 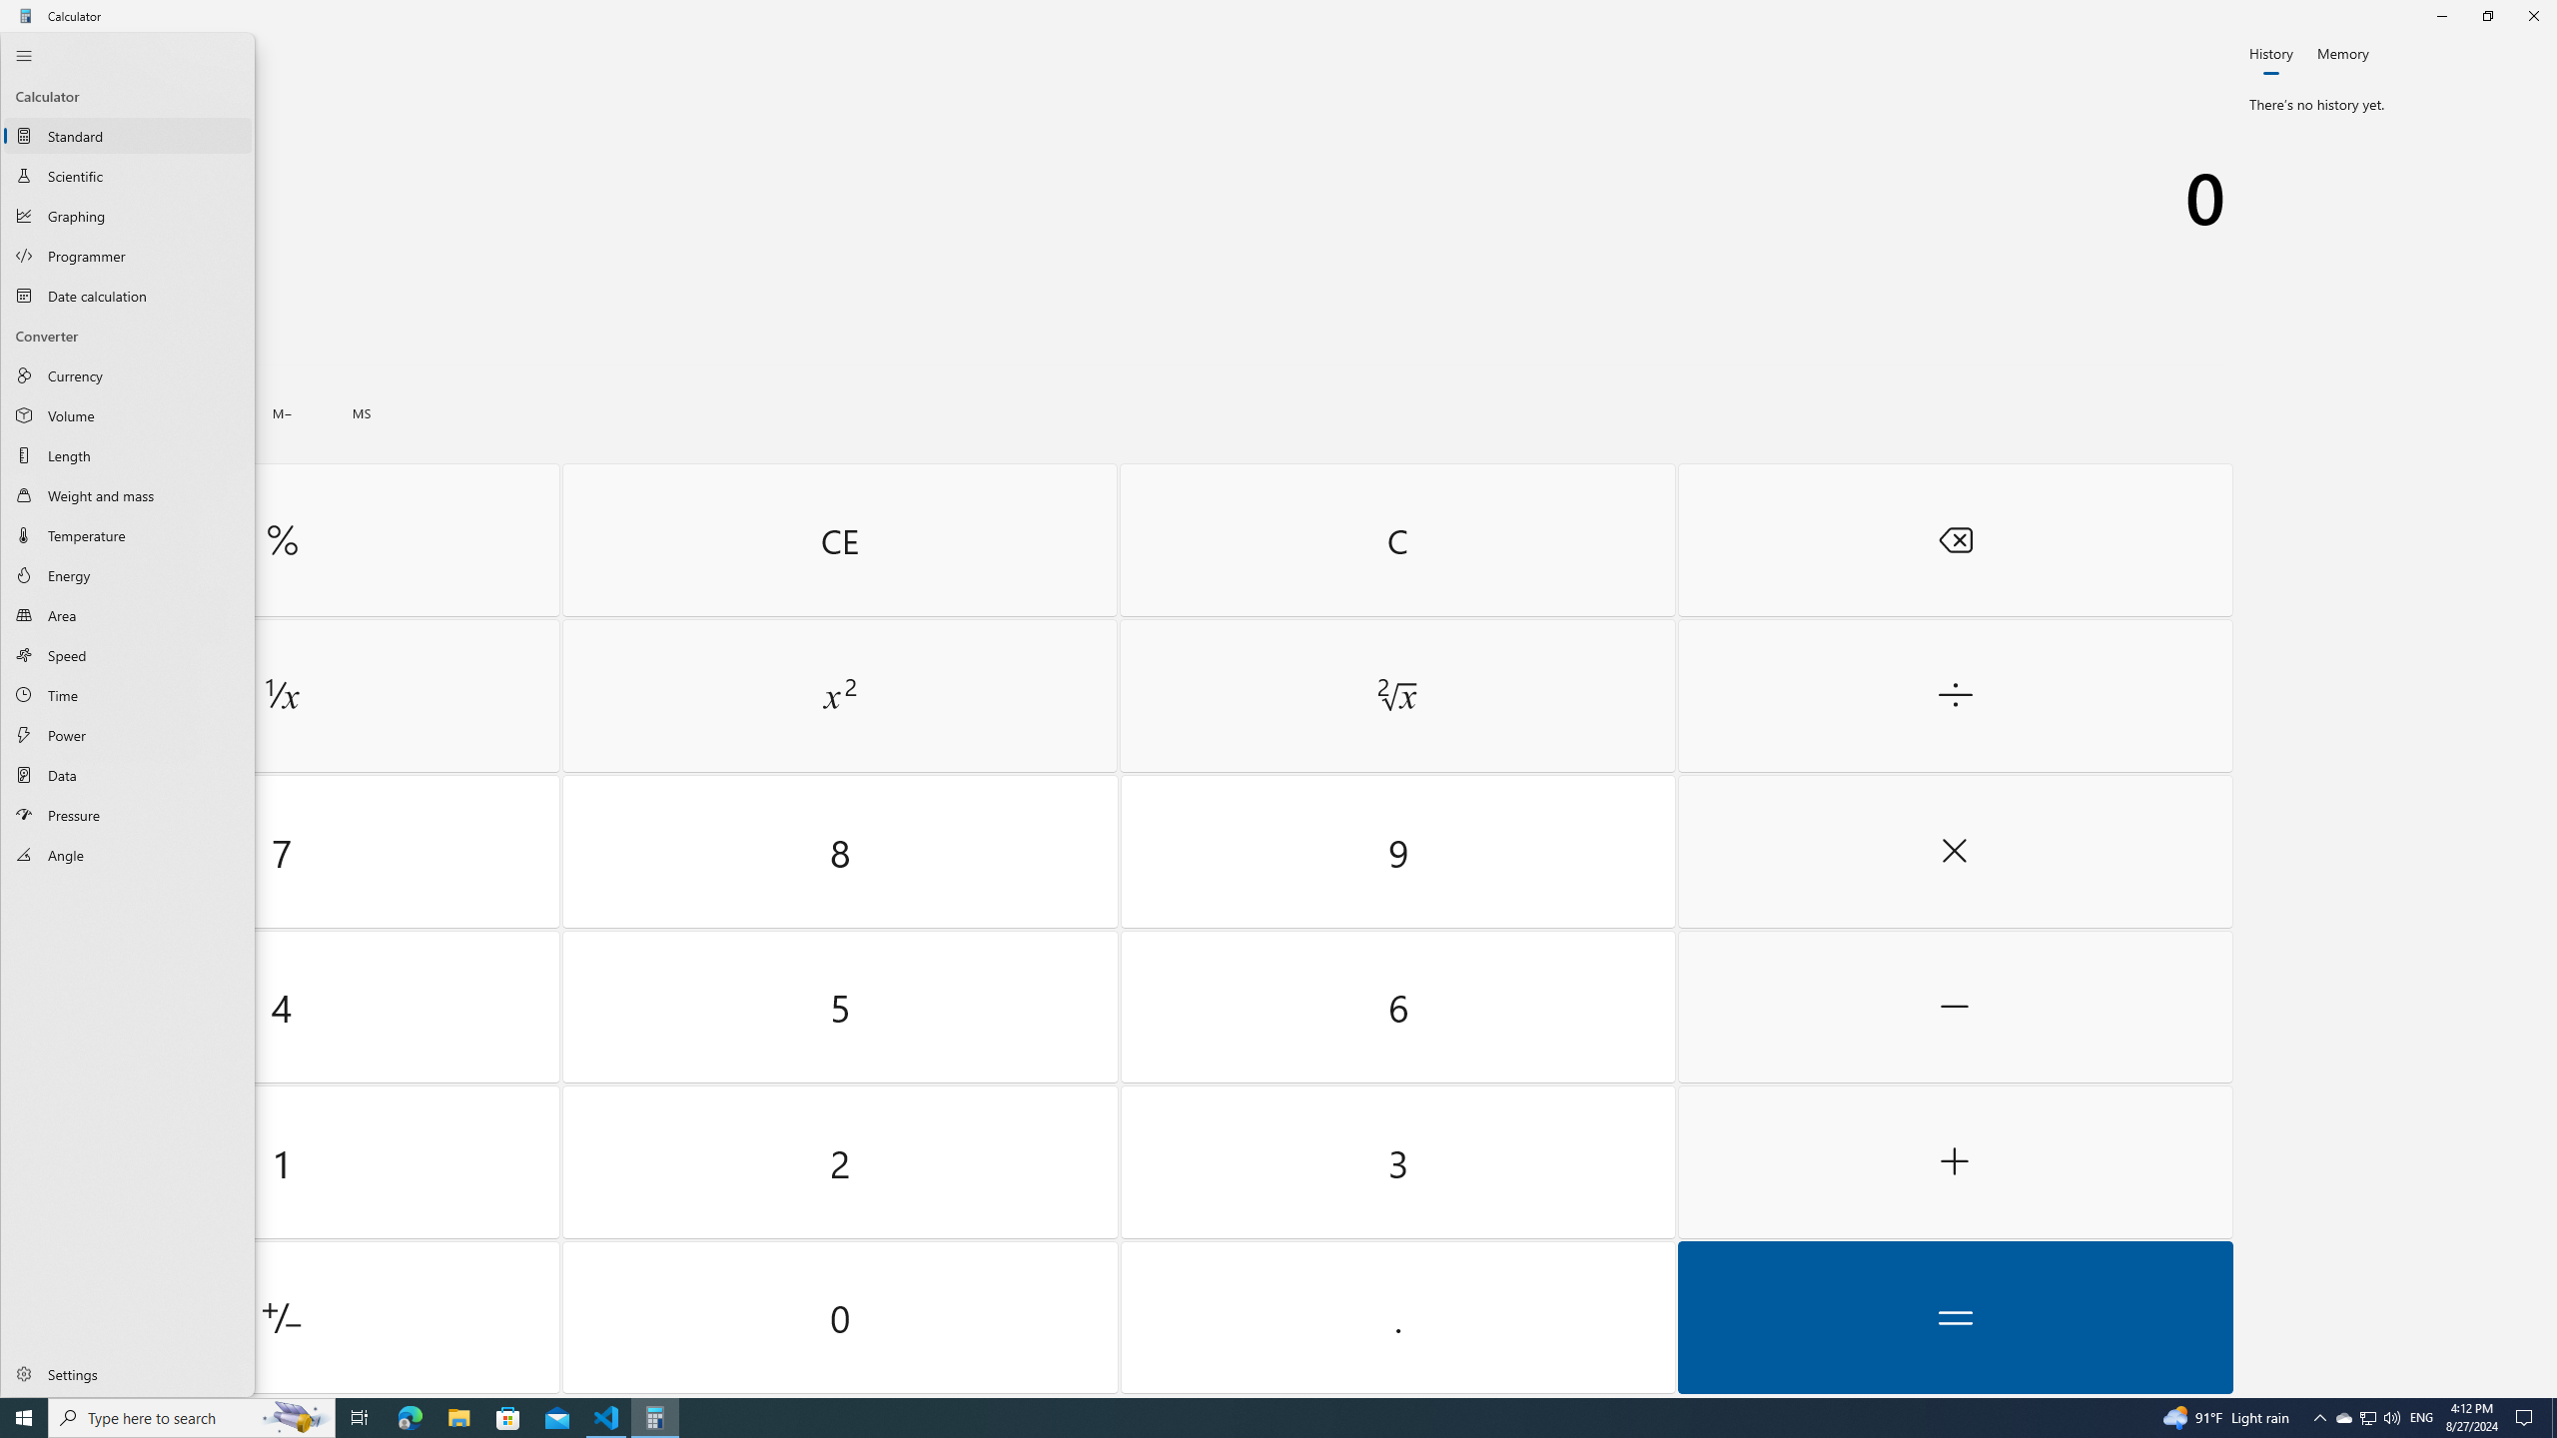 I want to click on Percent, so click(x=282, y=539).